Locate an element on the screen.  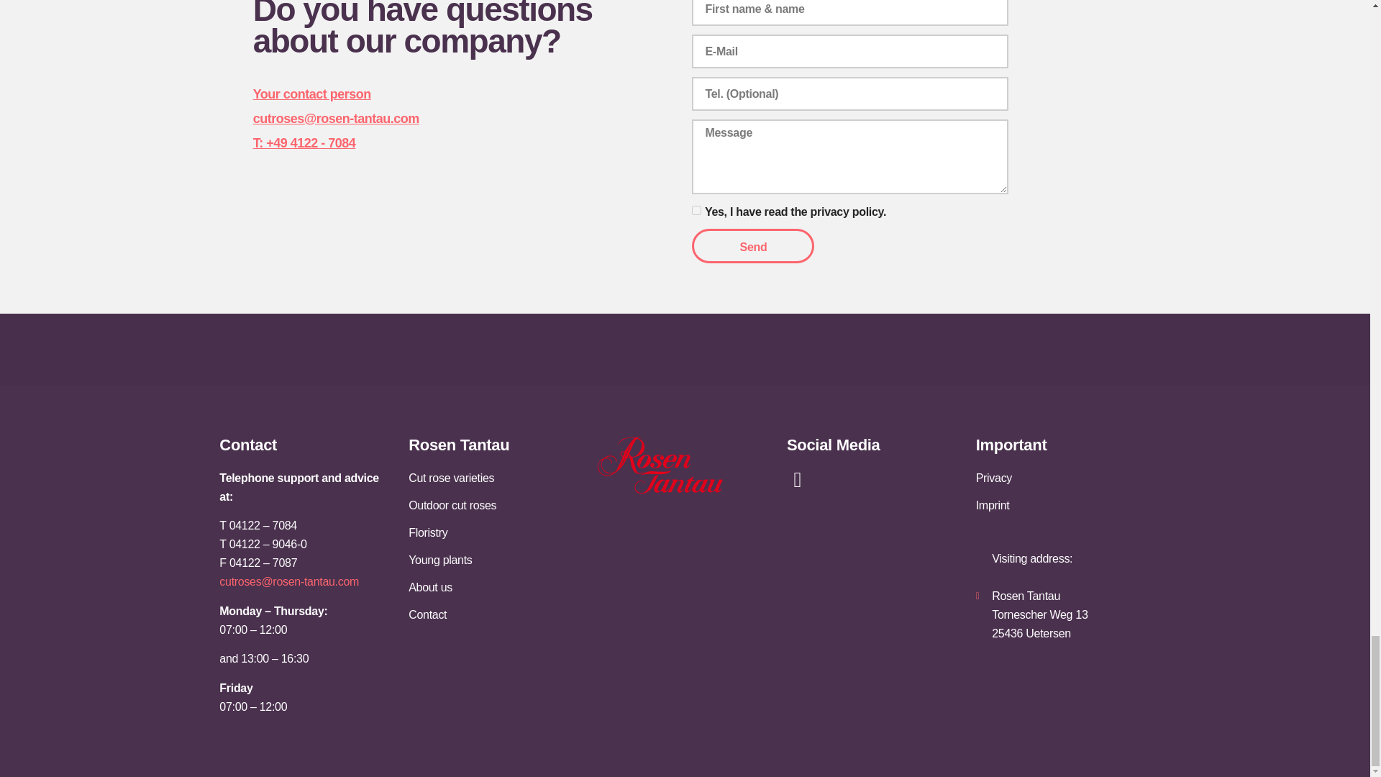
Contact is located at coordinates (496, 615).